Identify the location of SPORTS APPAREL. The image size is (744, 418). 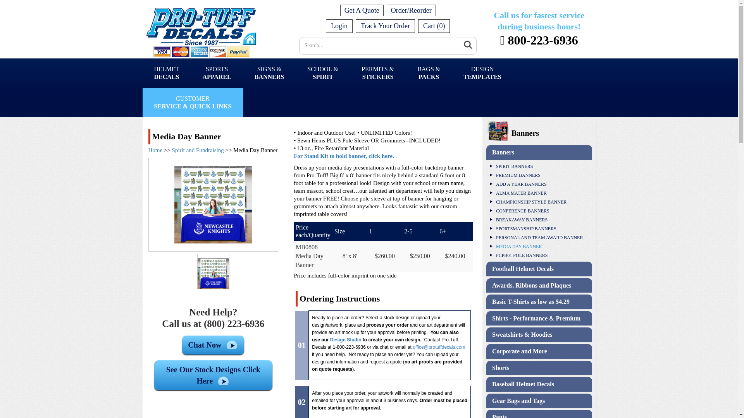
(339, 26).